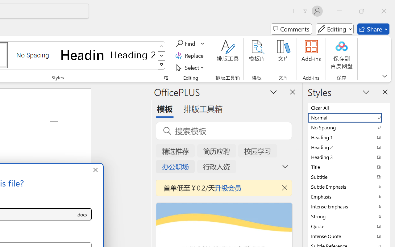 This screenshot has width=395, height=247. I want to click on Select, so click(191, 67).